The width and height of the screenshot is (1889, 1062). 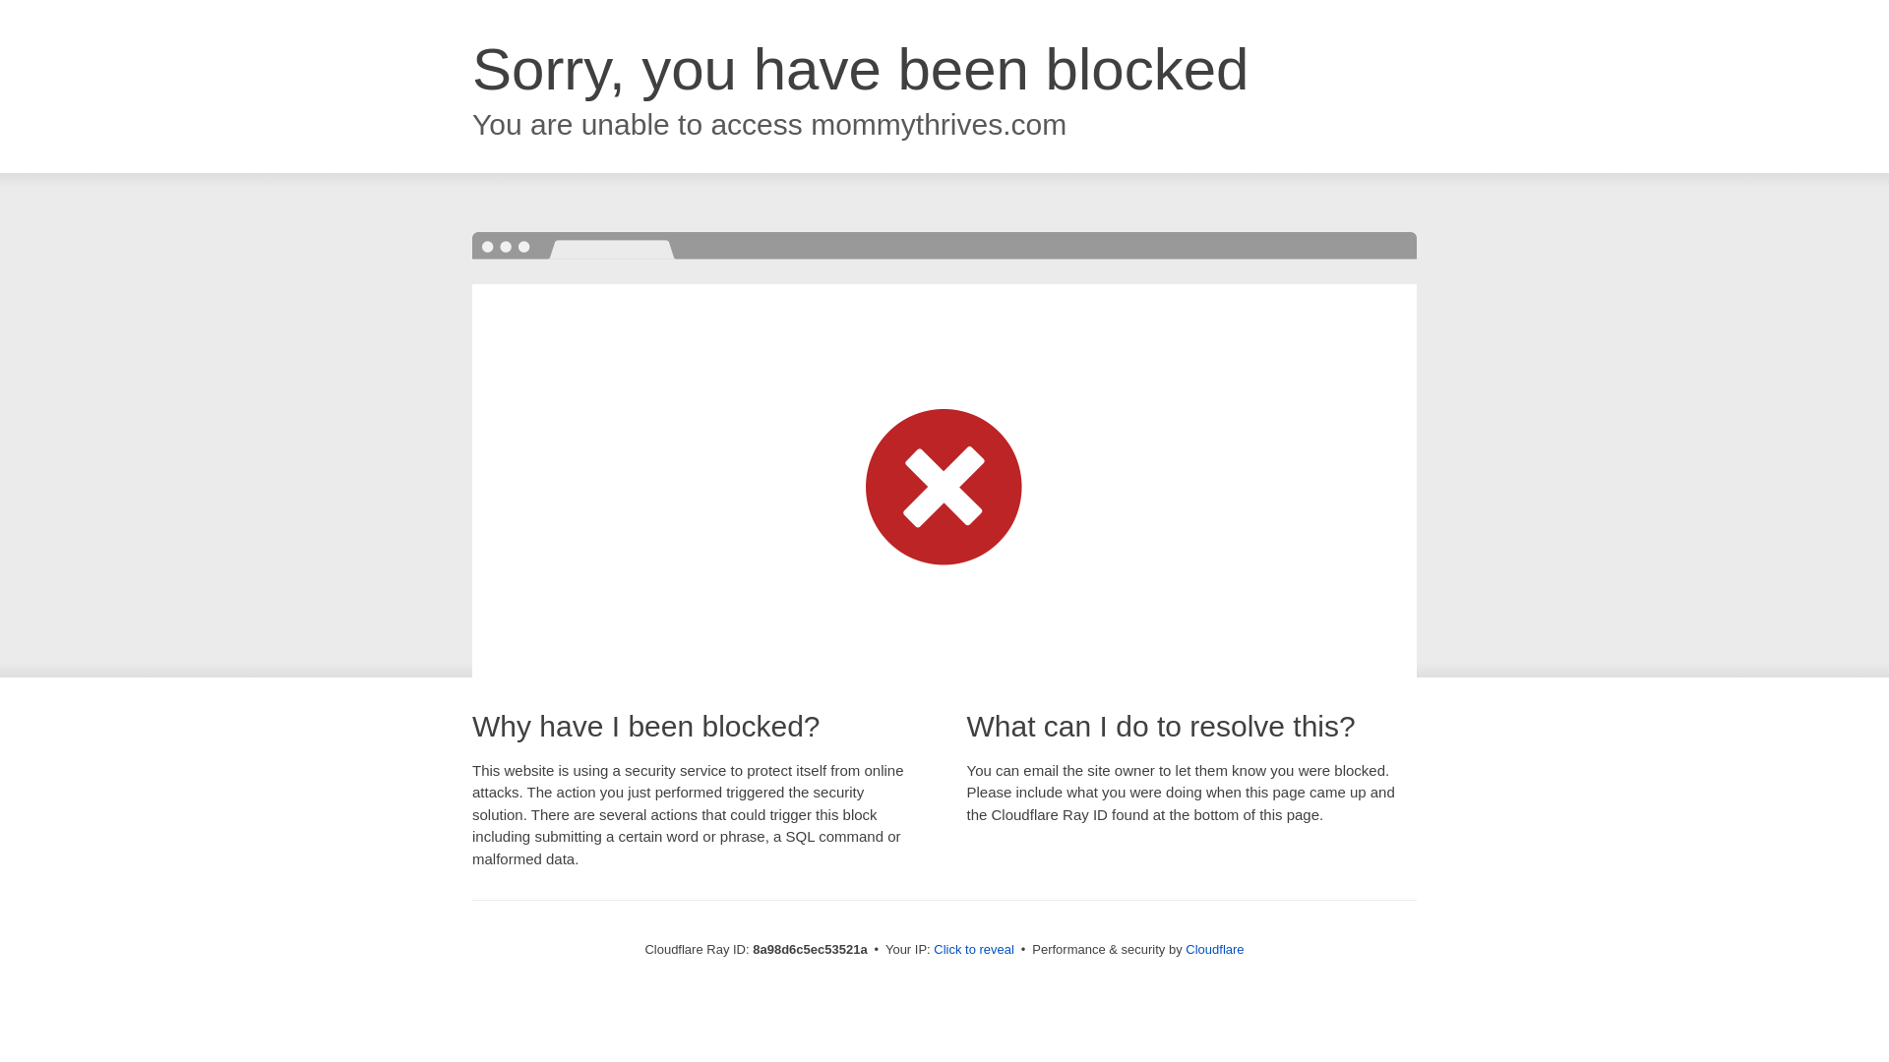 I want to click on Cloudflare, so click(x=1214, y=949).